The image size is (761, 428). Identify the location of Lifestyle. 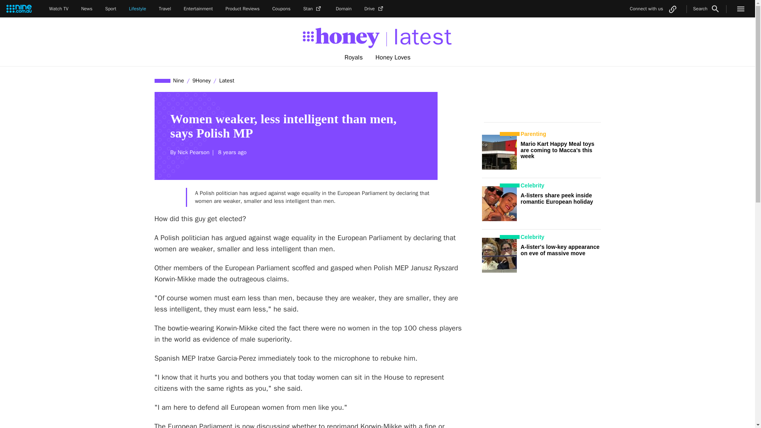
(137, 9).